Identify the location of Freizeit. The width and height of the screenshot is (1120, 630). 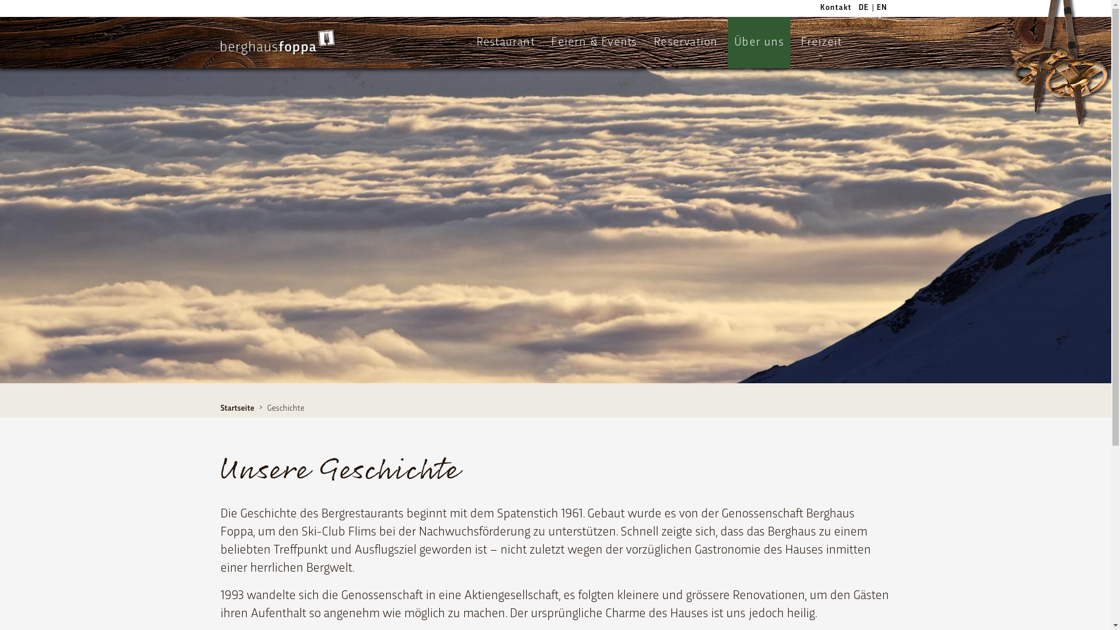
(821, 43).